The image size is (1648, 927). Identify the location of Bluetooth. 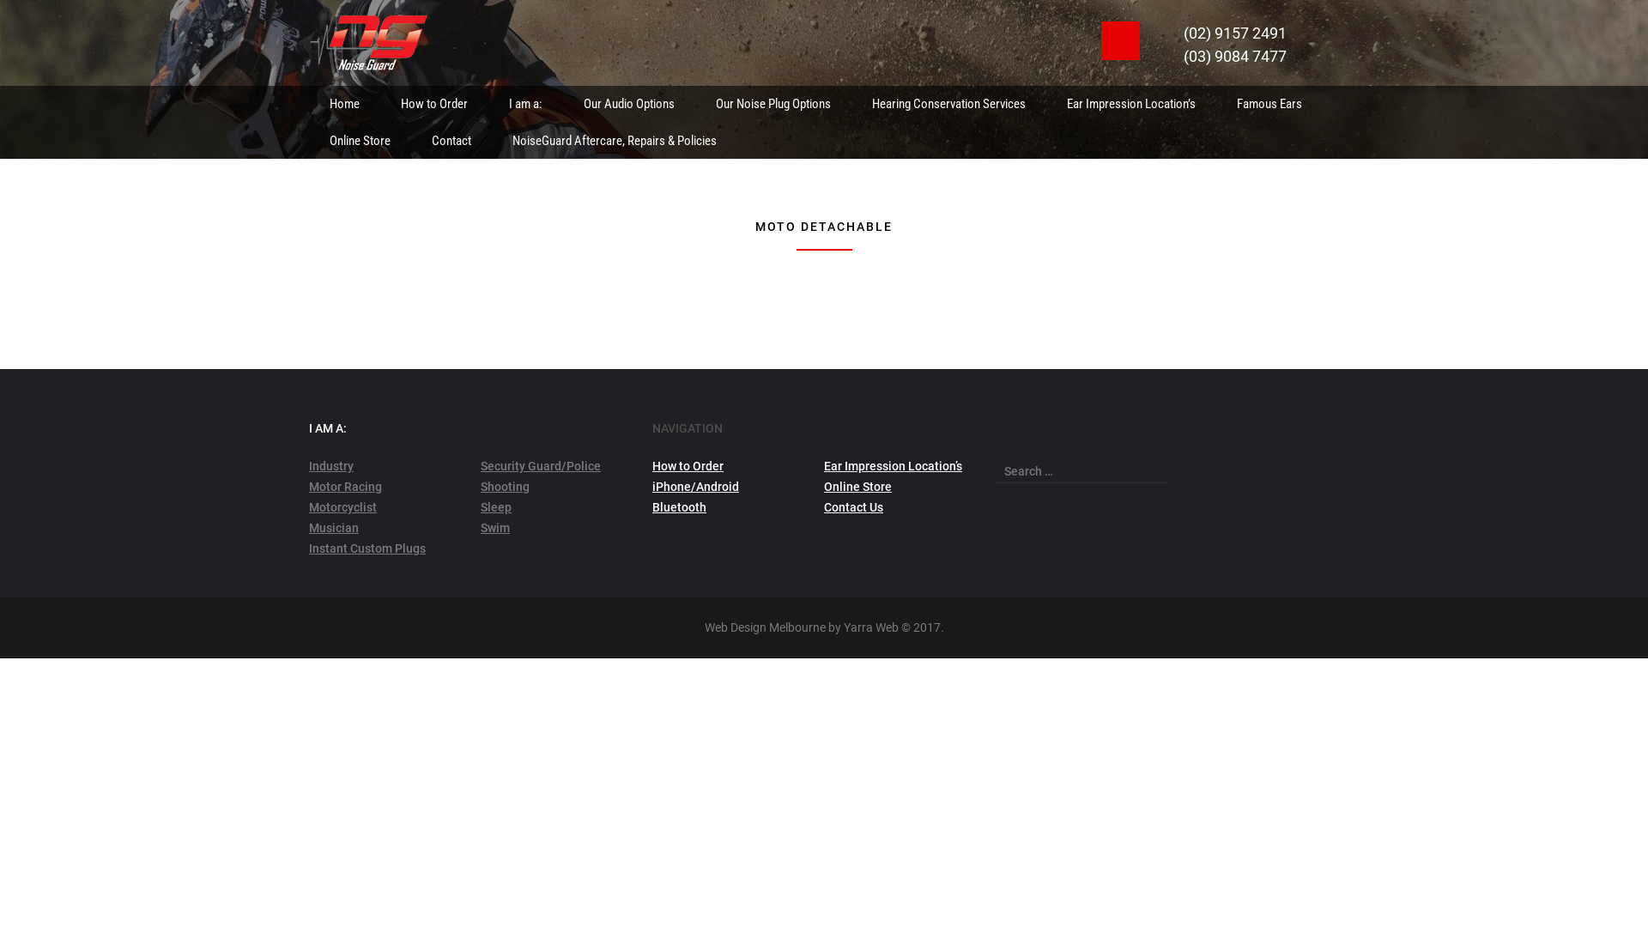
(680, 507).